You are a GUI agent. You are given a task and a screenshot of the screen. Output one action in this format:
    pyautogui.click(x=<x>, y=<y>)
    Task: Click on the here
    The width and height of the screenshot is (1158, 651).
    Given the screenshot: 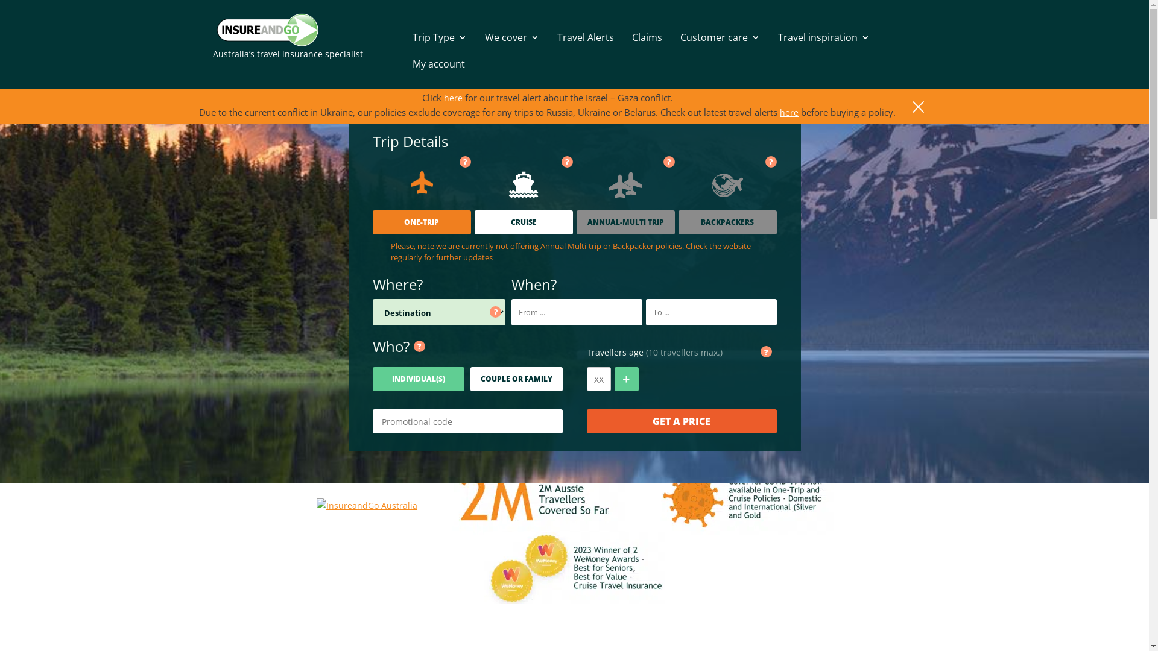 What is the action you would take?
    pyautogui.click(x=454, y=98)
    